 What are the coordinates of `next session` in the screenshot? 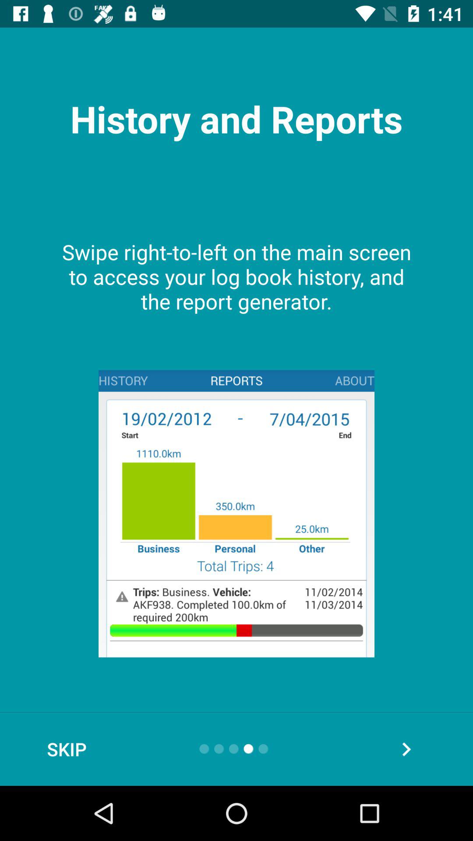 It's located at (406, 749).